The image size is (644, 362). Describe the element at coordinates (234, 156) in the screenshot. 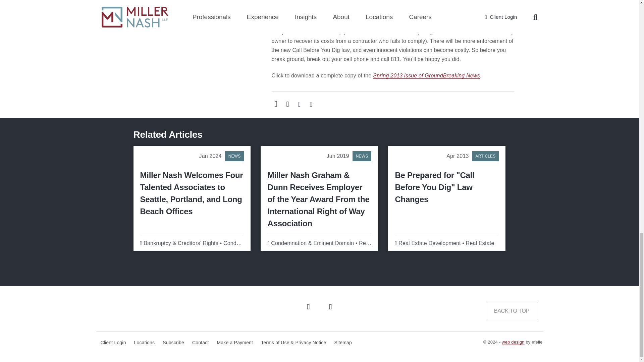

I see `News` at that location.